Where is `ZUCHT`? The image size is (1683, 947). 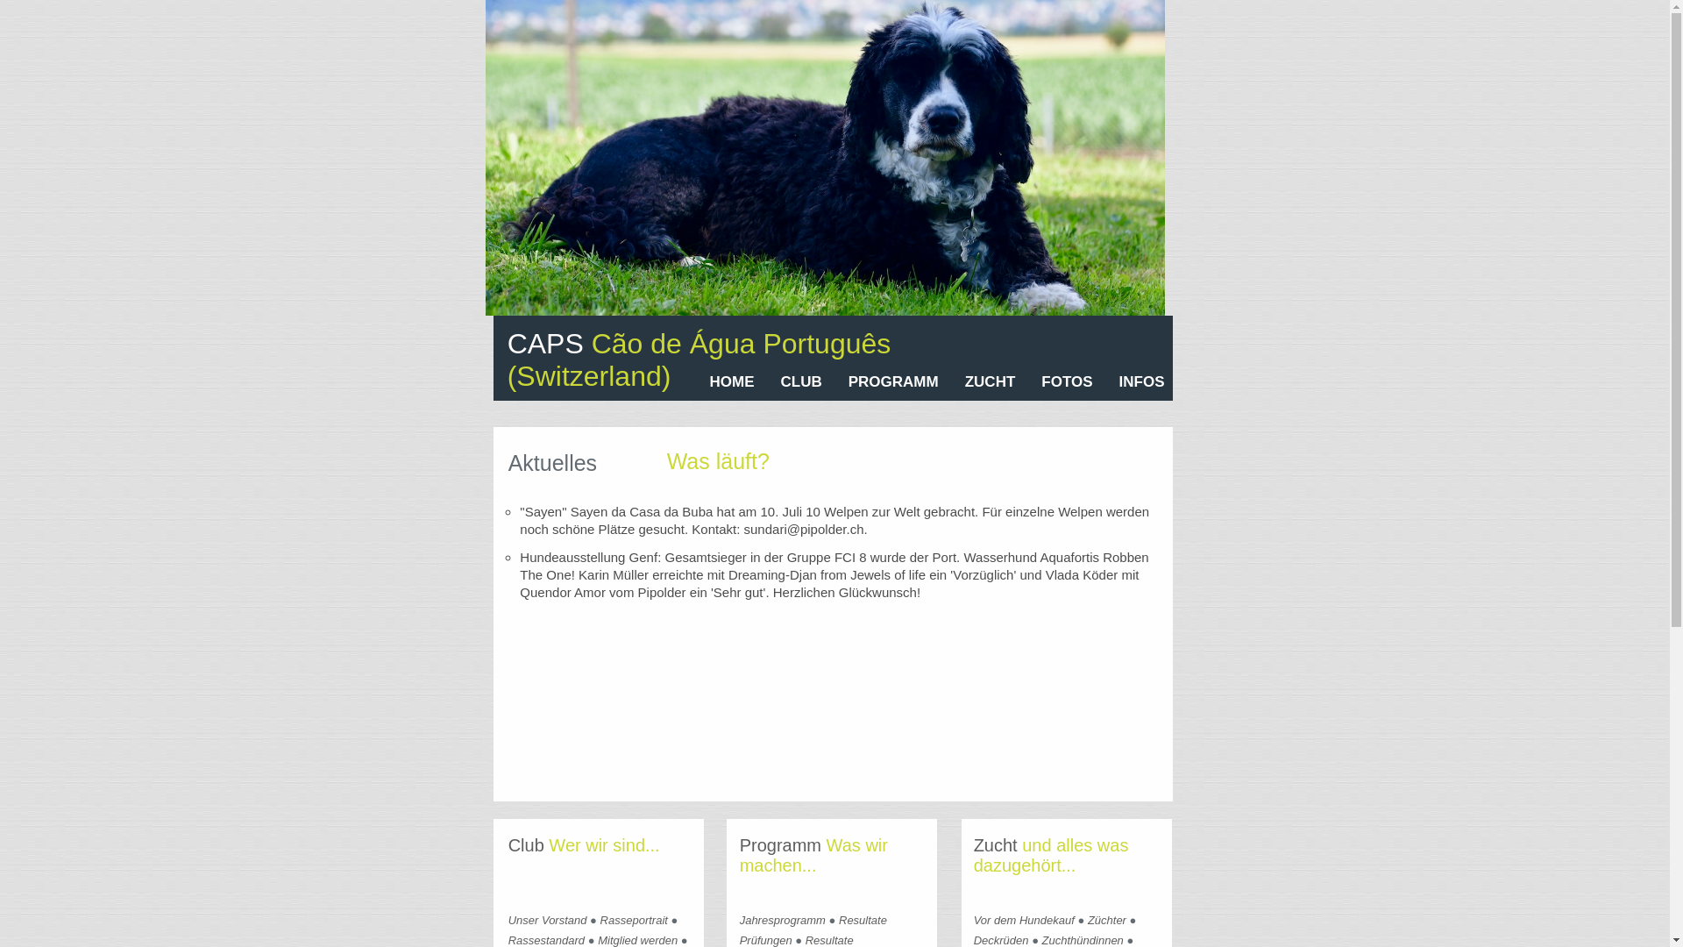 ZUCHT is located at coordinates (991, 382).